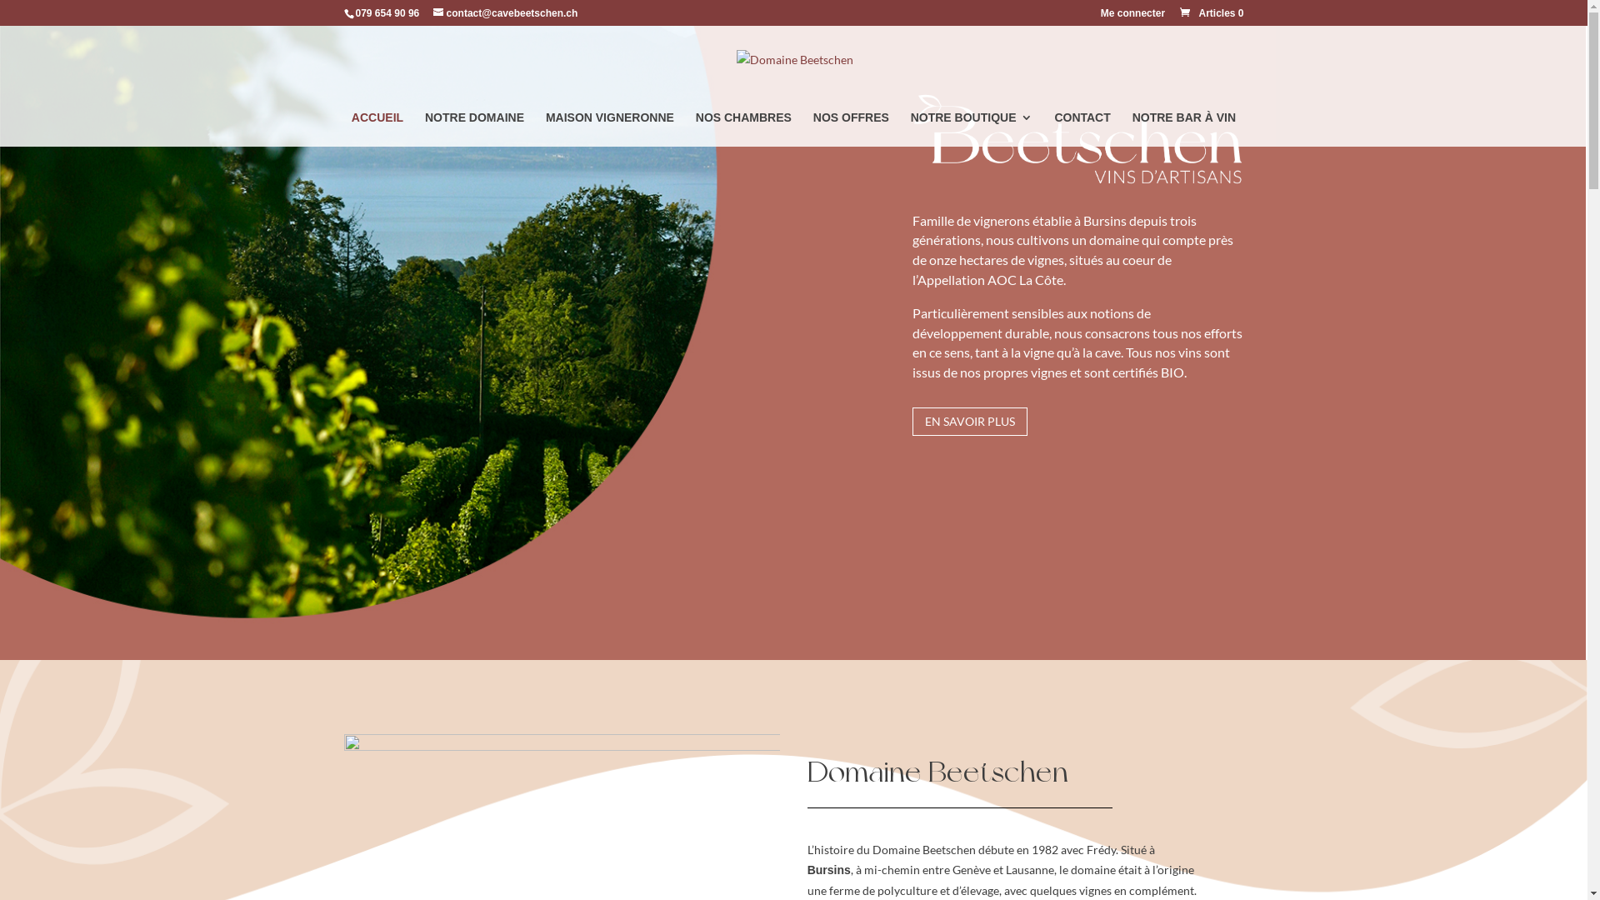 Image resolution: width=1600 pixels, height=900 pixels. I want to click on NOS CHAMBRES, so click(743, 129).